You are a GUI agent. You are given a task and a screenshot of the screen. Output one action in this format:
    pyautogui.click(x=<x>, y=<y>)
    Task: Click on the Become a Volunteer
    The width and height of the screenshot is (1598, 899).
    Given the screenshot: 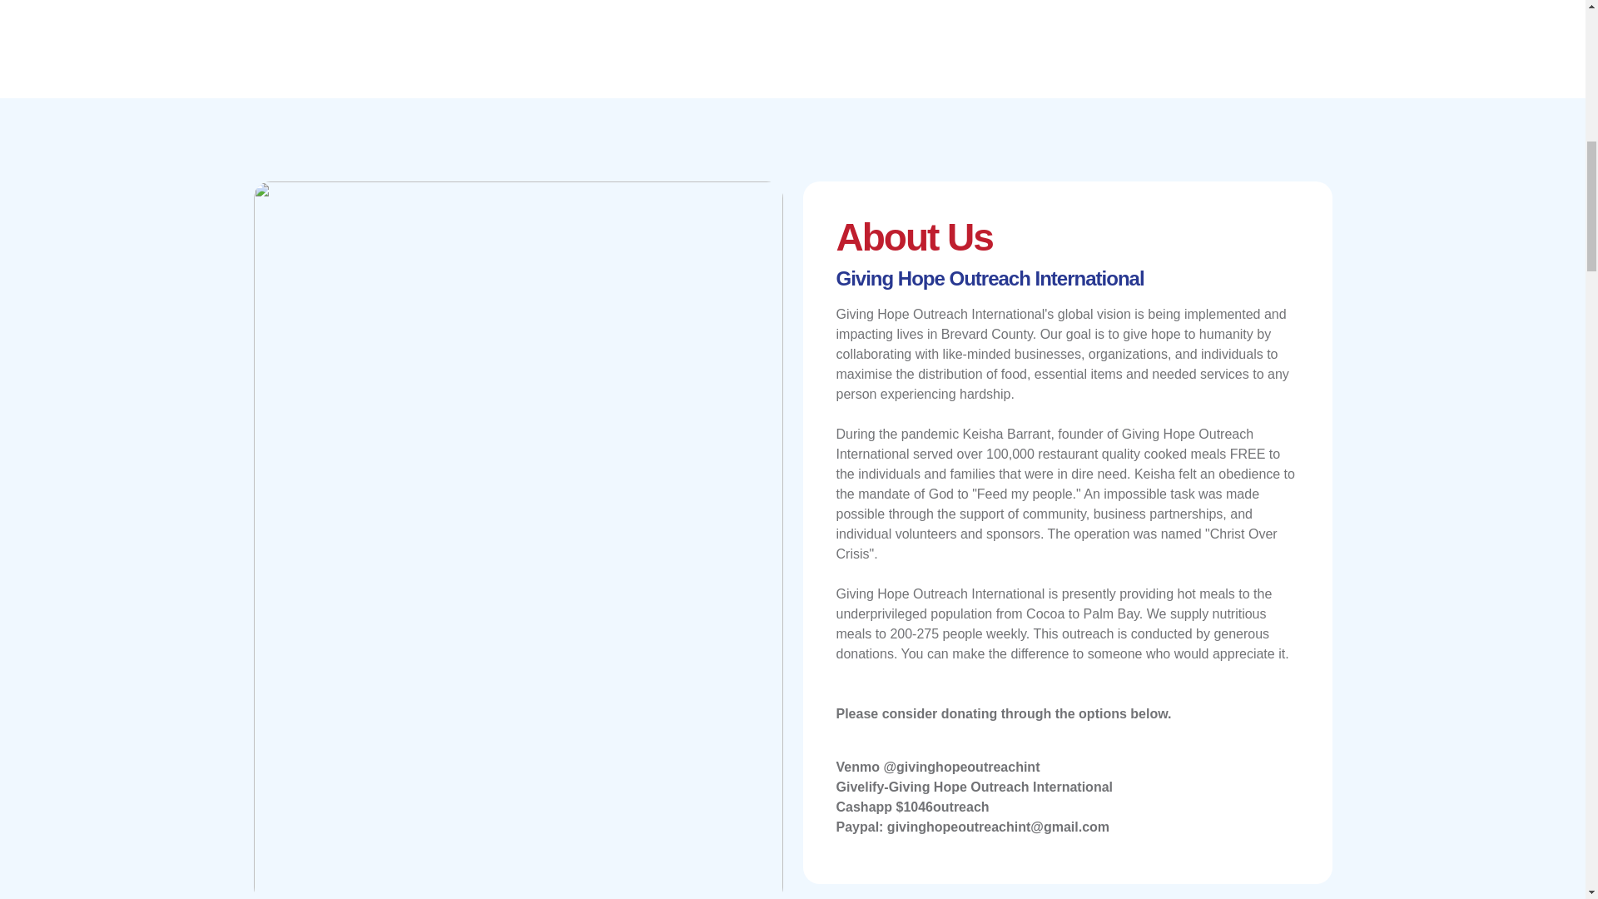 What is the action you would take?
    pyautogui.click(x=381, y=2)
    